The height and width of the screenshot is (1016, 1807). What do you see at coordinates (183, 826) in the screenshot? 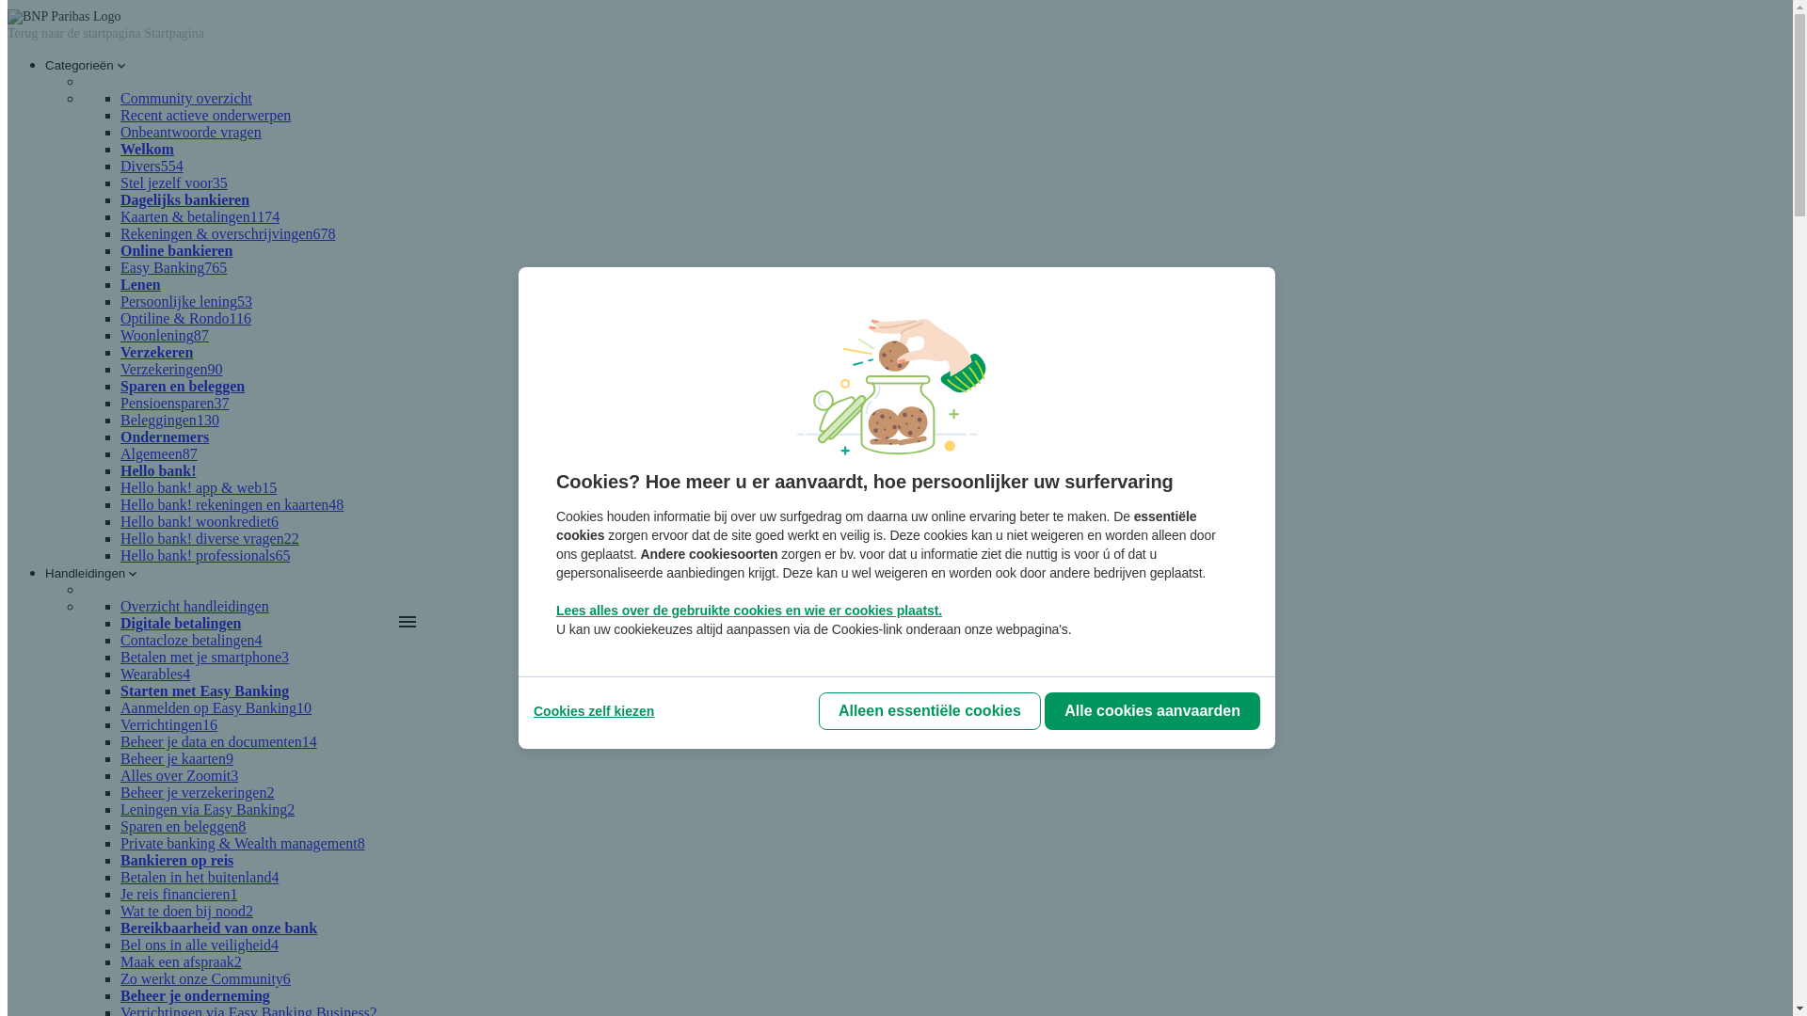
I see `Sparen en beleggen8` at bounding box center [183, 826].